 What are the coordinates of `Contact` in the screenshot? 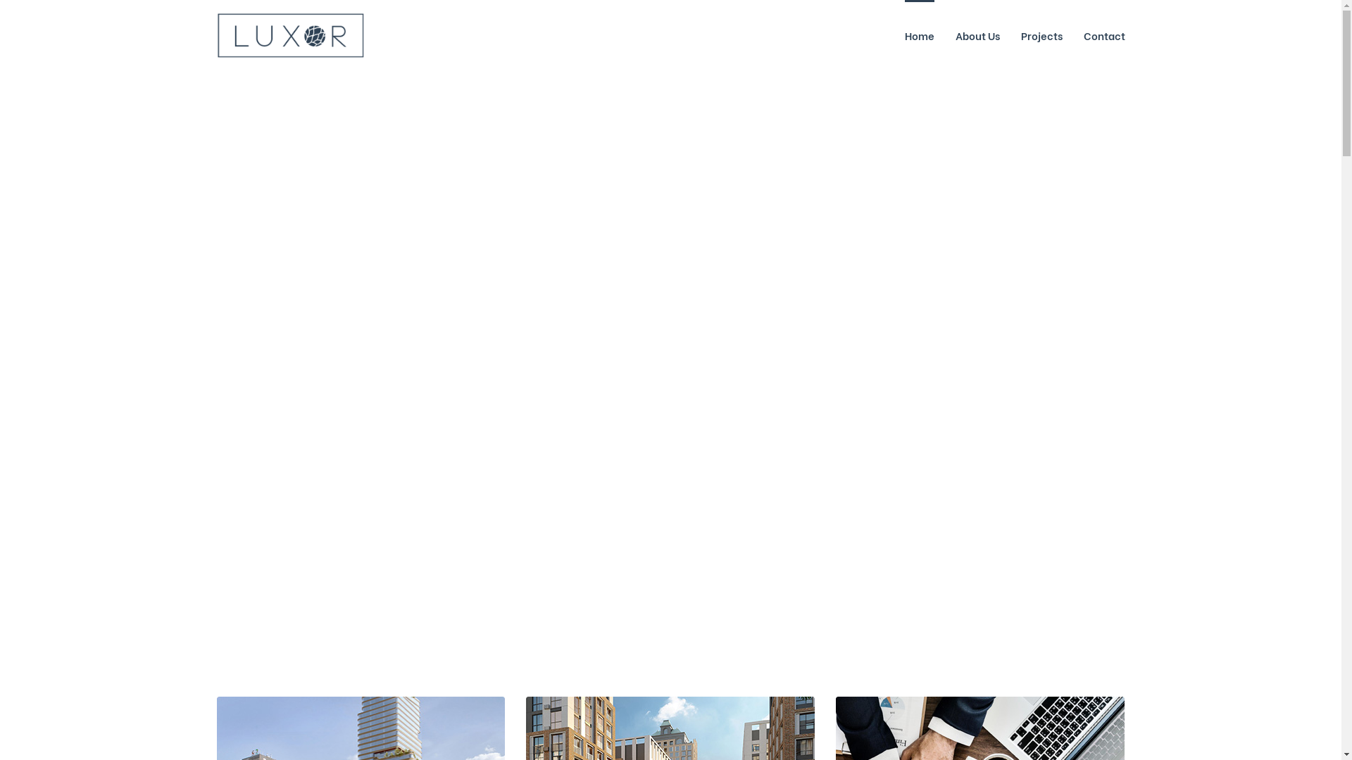 It's located at (1104, 35).